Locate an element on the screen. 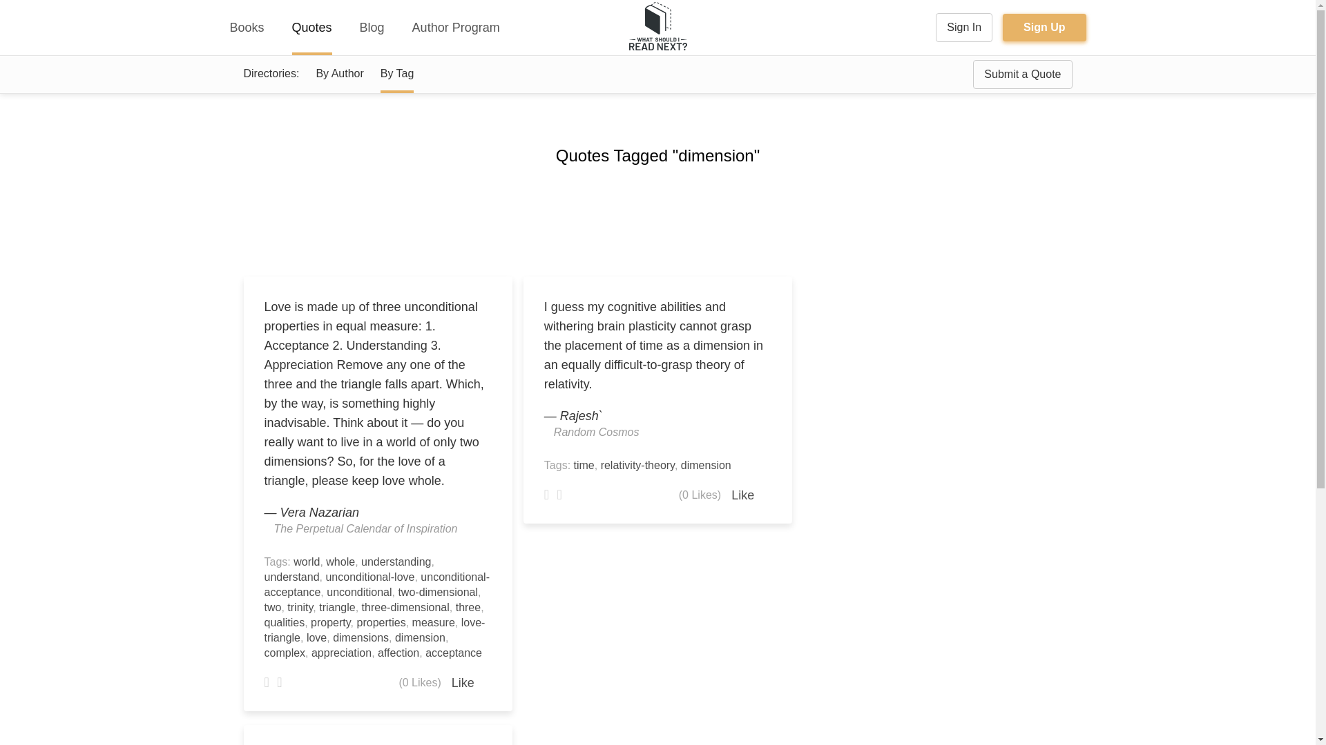  unconditional-acceptance is located at coordinates (376, 585).